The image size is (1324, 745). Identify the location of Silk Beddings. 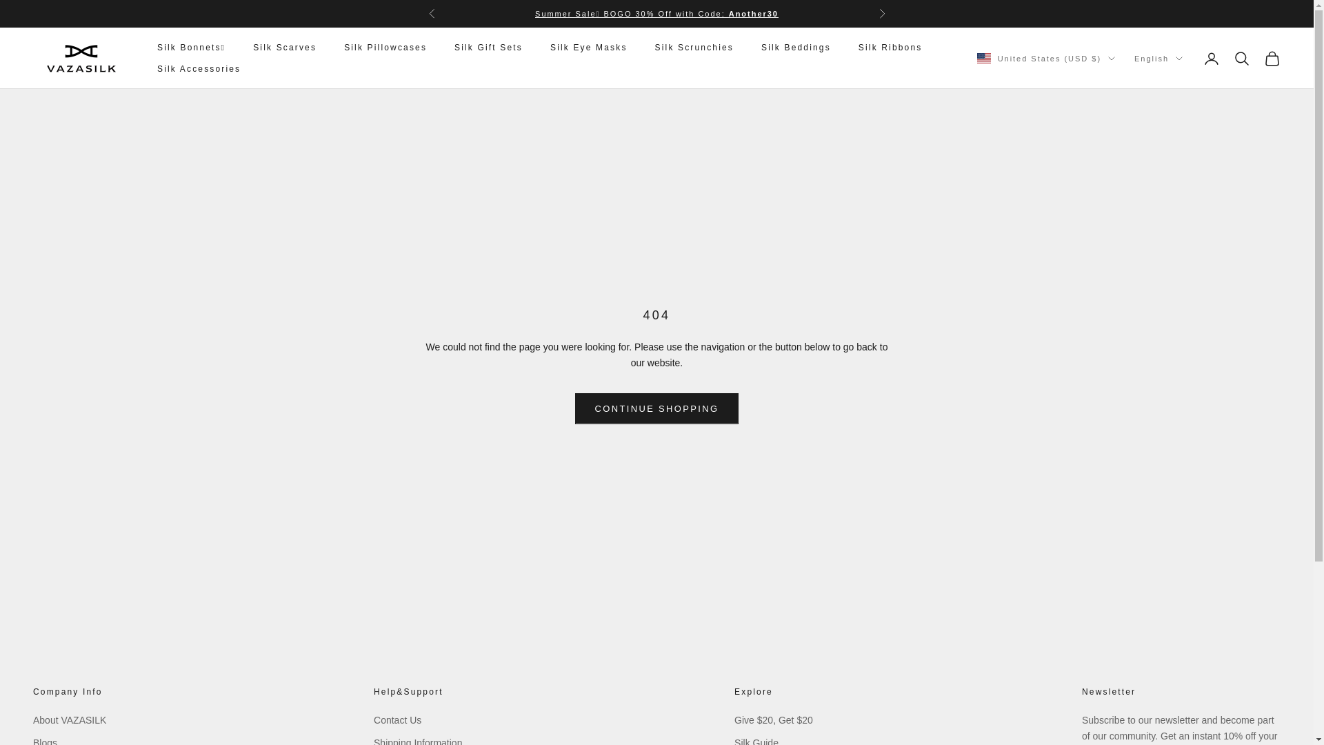
(796, 47).